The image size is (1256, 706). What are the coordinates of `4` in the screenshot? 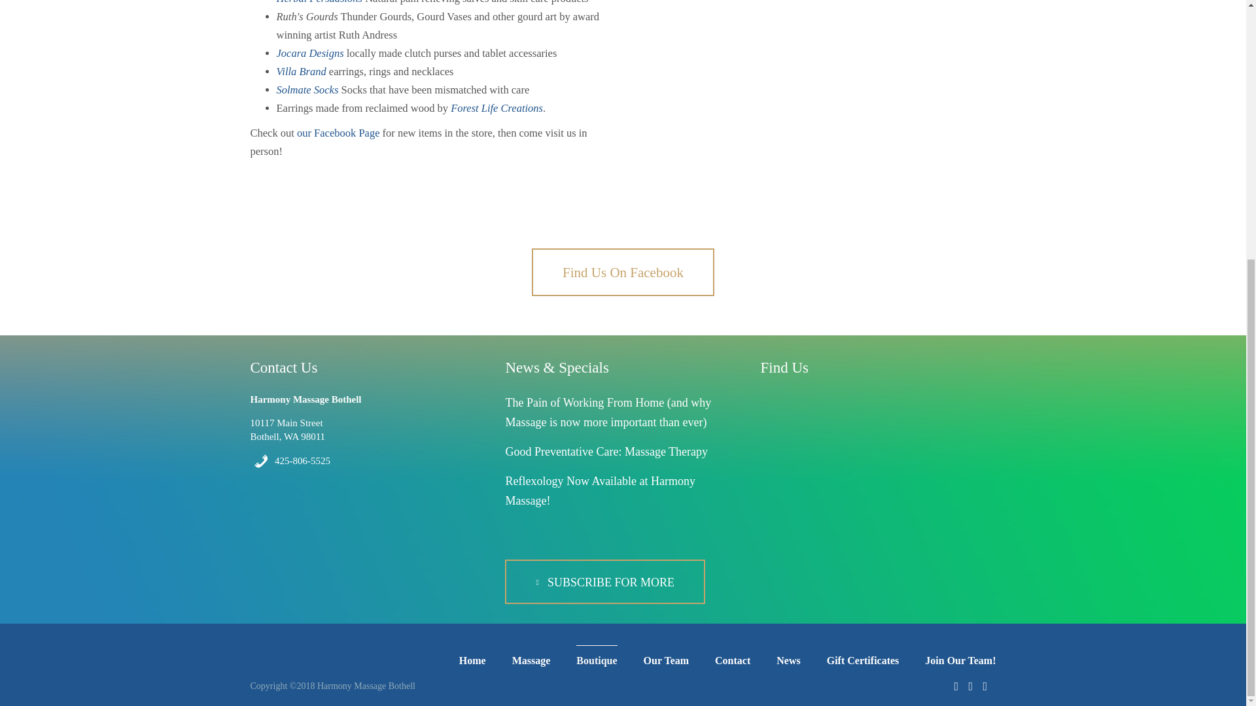 It's located at (865, 43).